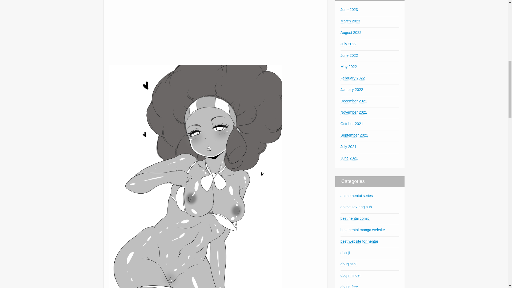 The height and width of the screenshot is (288, 512). Describe the element at coordinates (355, 219) in the screenshot. I see `best hentai comic` at that location.